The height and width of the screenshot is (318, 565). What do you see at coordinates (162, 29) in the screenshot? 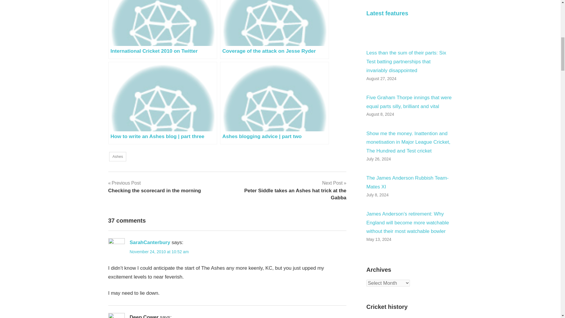
I see `International Cricket 2010 on Twitter` at bounding box center [162, 29].